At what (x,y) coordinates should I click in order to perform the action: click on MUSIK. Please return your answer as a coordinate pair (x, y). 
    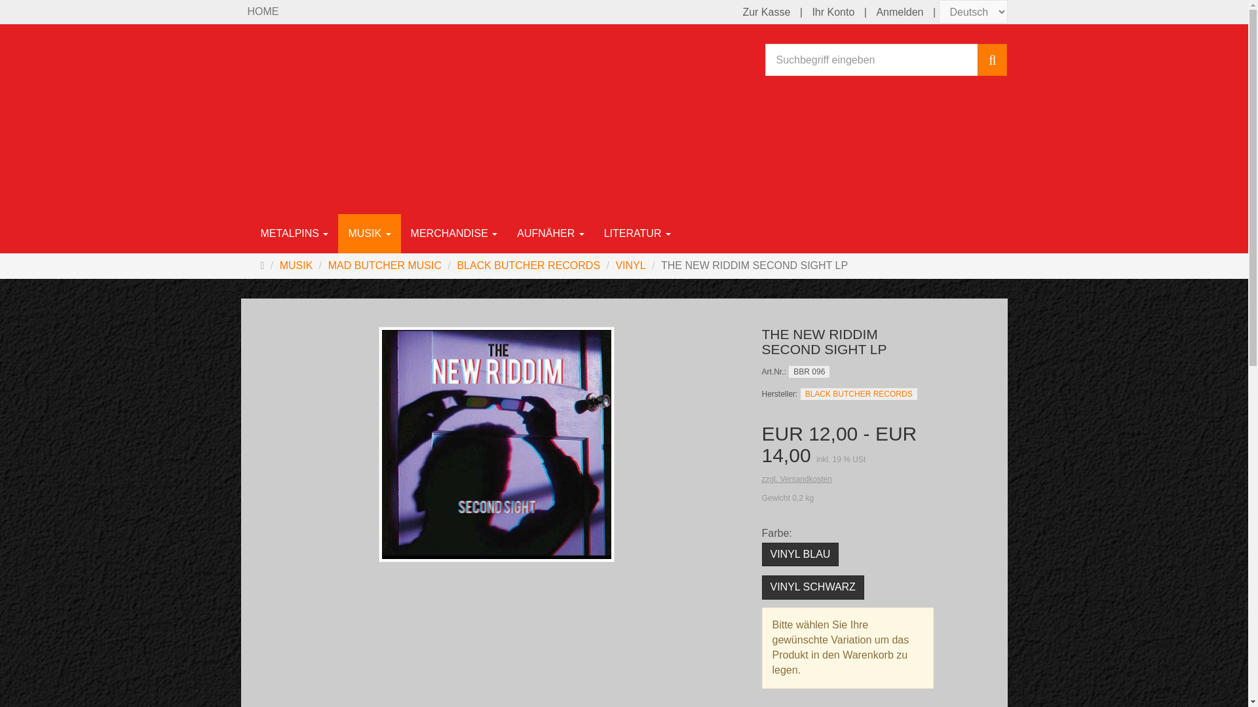
    Looking at the image, I should click on (369, 233).